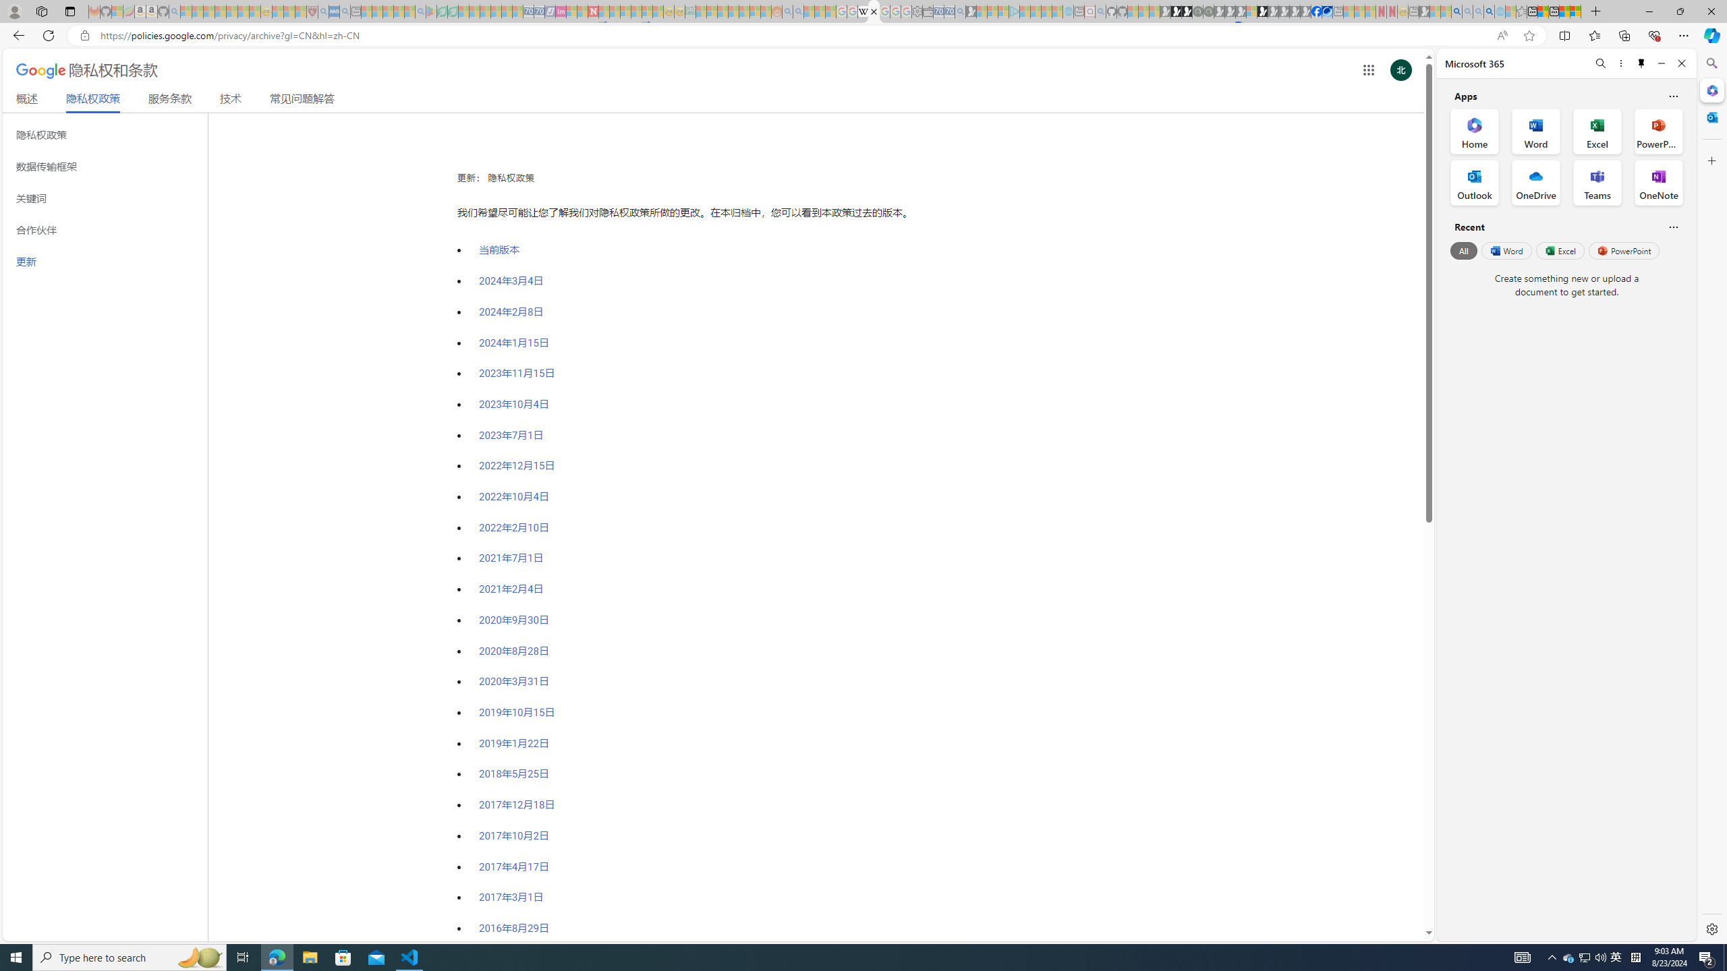 The width and height of the screenshot is (1727, 971). What do you see at coordinates (344, 11) in the screenshot?
I see `utah sues federal government - Search - Sleeping` at bounding box center [344, 11].